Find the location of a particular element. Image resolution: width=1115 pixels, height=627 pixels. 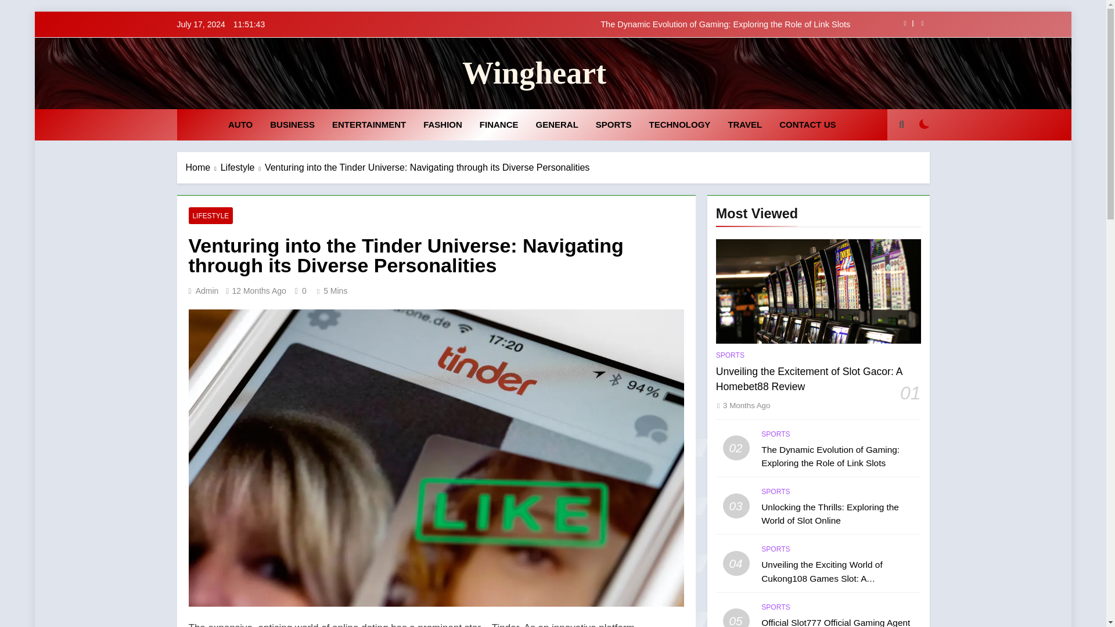

GENERAL is located at coordinates (557, 124).